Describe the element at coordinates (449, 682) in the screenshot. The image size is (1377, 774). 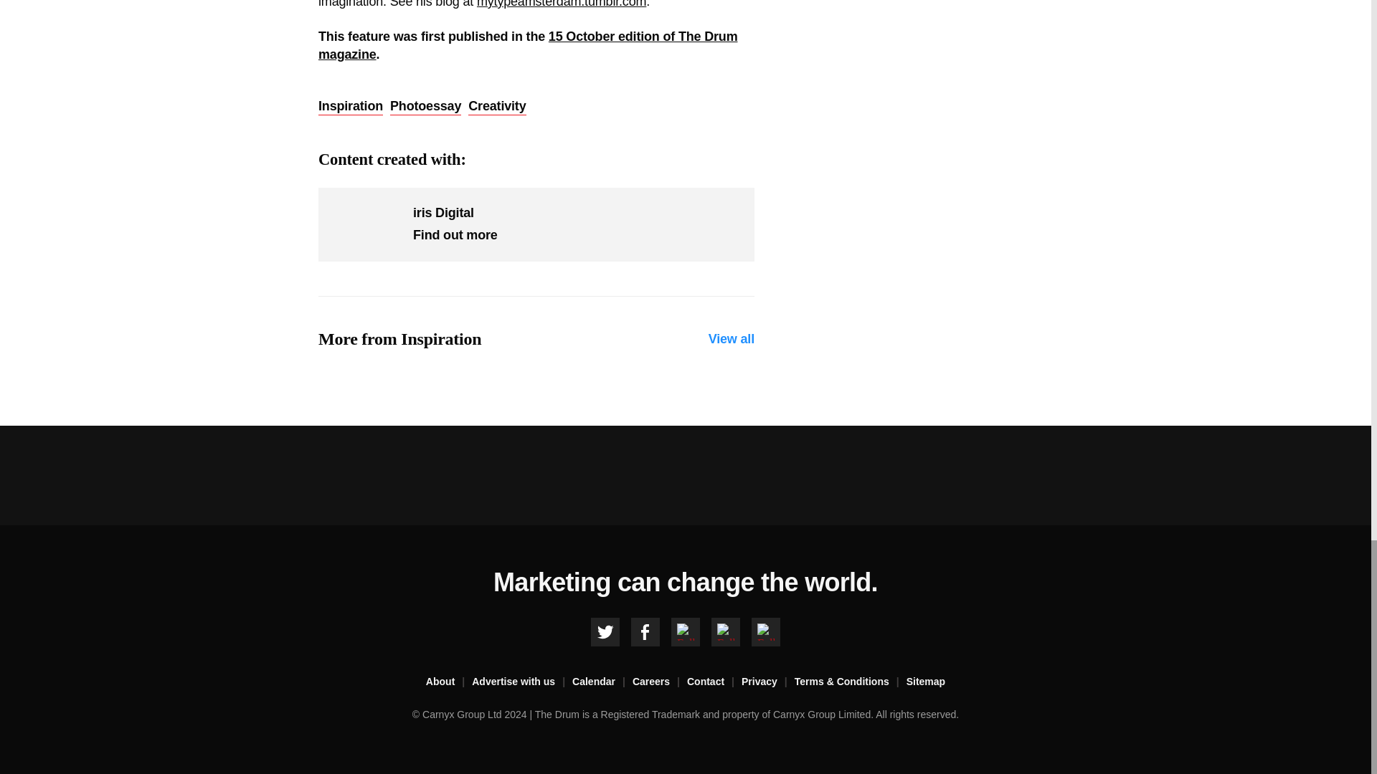
I see `About` at that location.